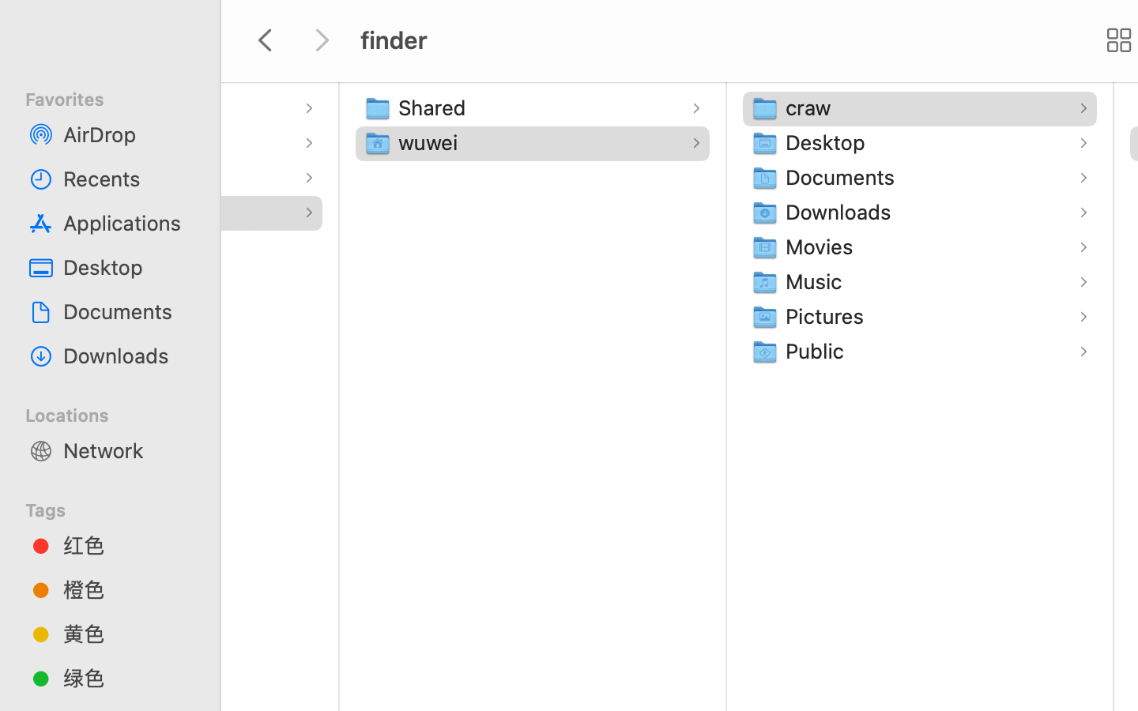 Image resolution: width=1138 pixels, height=711 pixels. I want to click on Tags, so click(119, 508).